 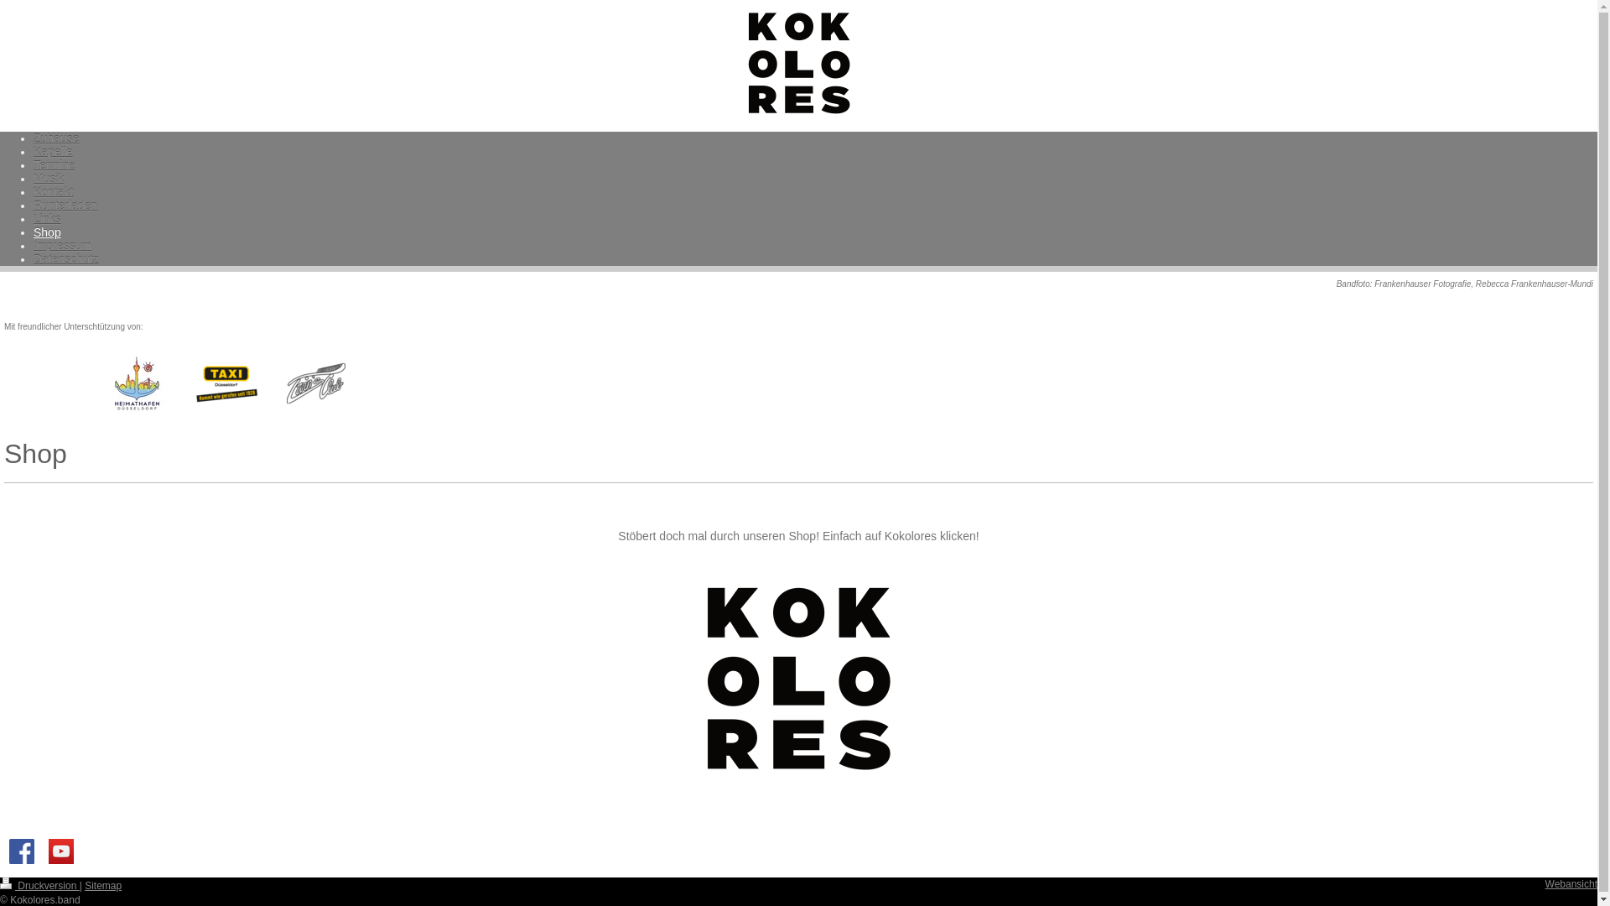 I want to click on Impressum, so click(x=62, y=246).